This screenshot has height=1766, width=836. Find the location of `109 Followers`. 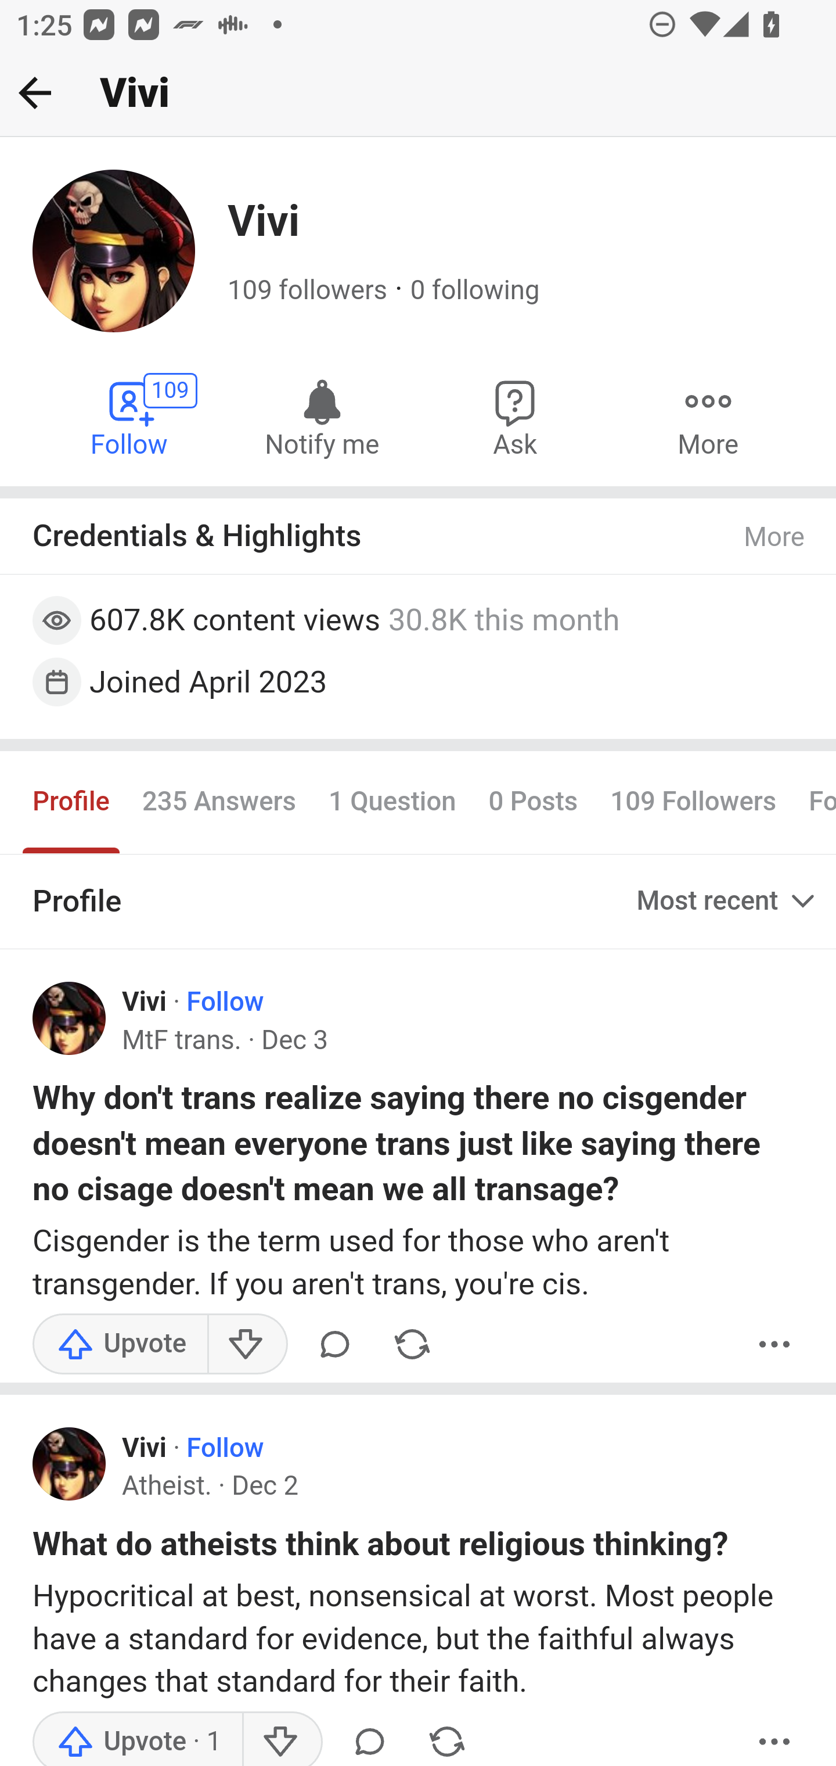

109 Followers is located at coordinates (694, 803).